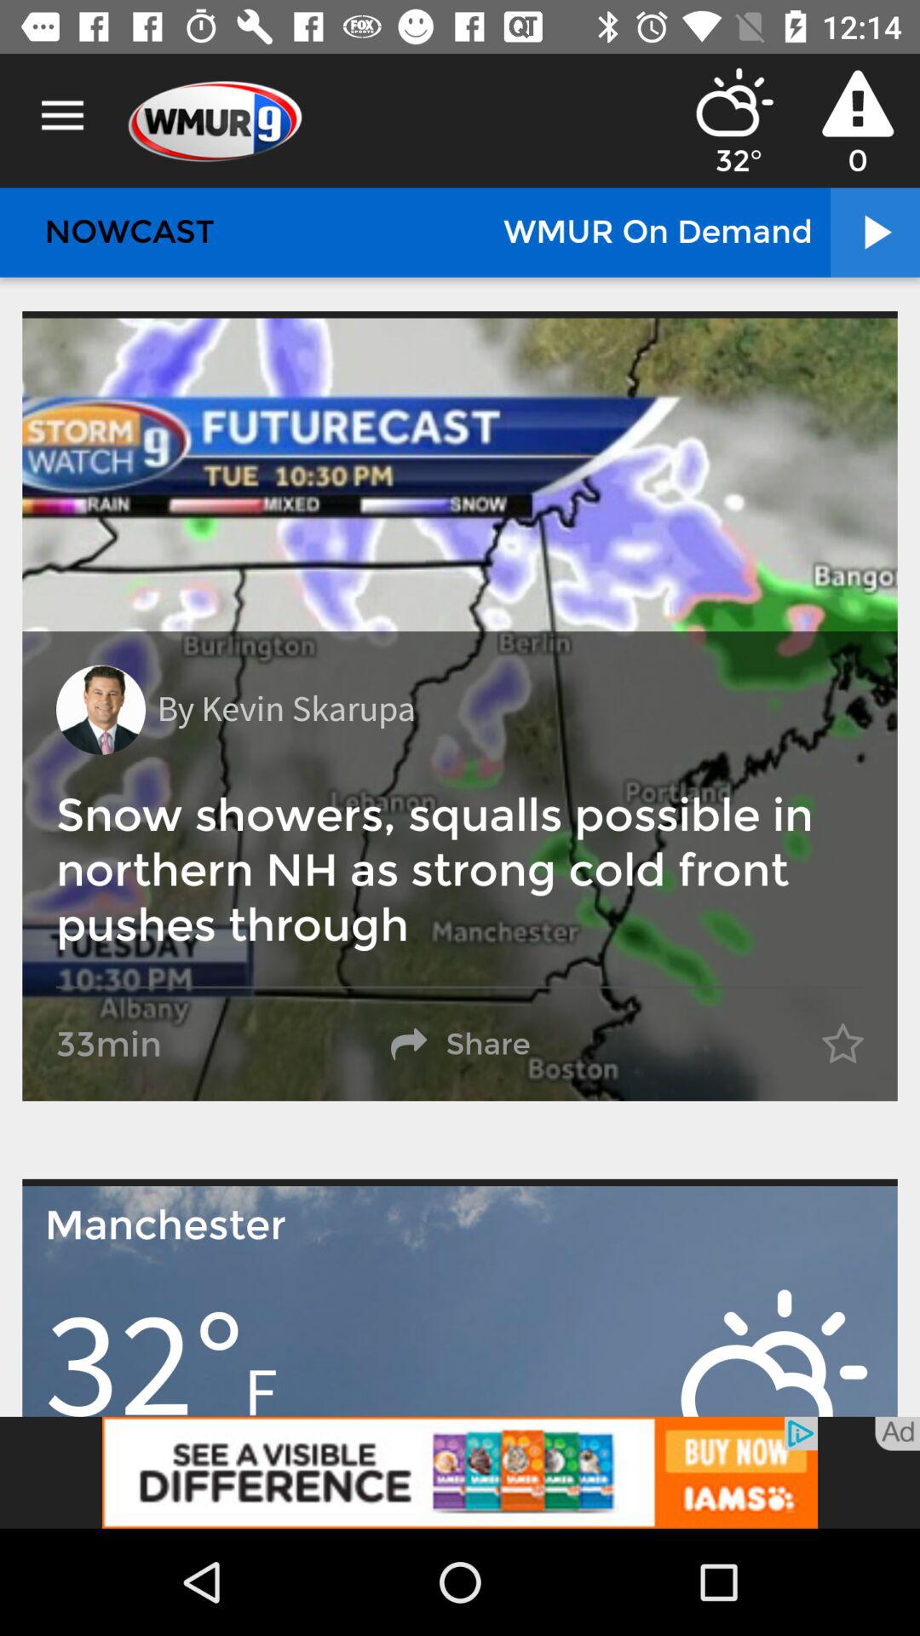 This screenshot has width=920, height=1636. Describe the element at coordinates (460, 1472) in the screenshot. I see `go iams` at that location.